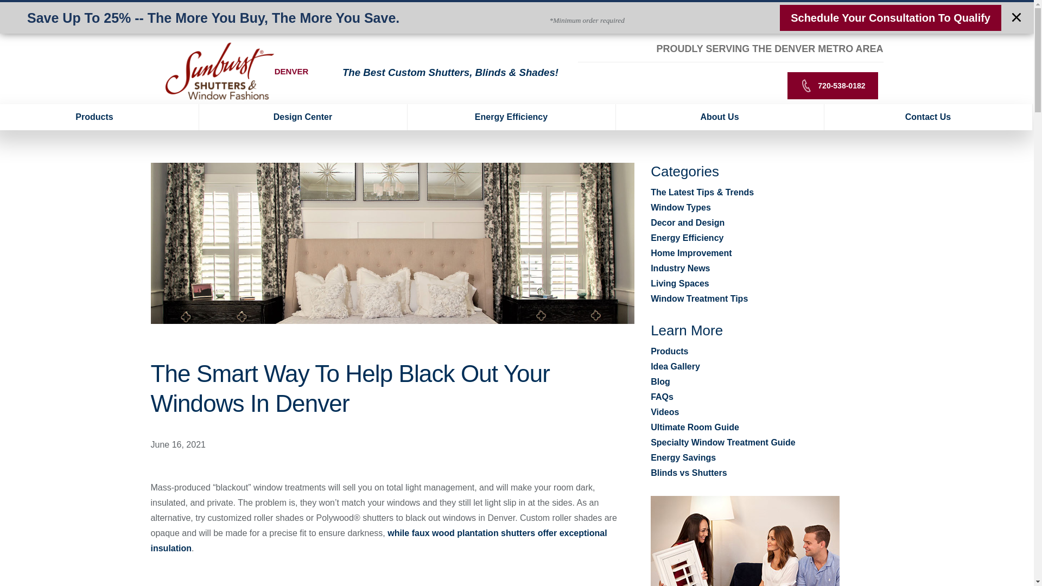 Image resolution: width=1042 pixels, height=586 pixels. What do you see at coordinates (99, 117) in the screenshot?
I see `Products` at bounding box center [99, 117].